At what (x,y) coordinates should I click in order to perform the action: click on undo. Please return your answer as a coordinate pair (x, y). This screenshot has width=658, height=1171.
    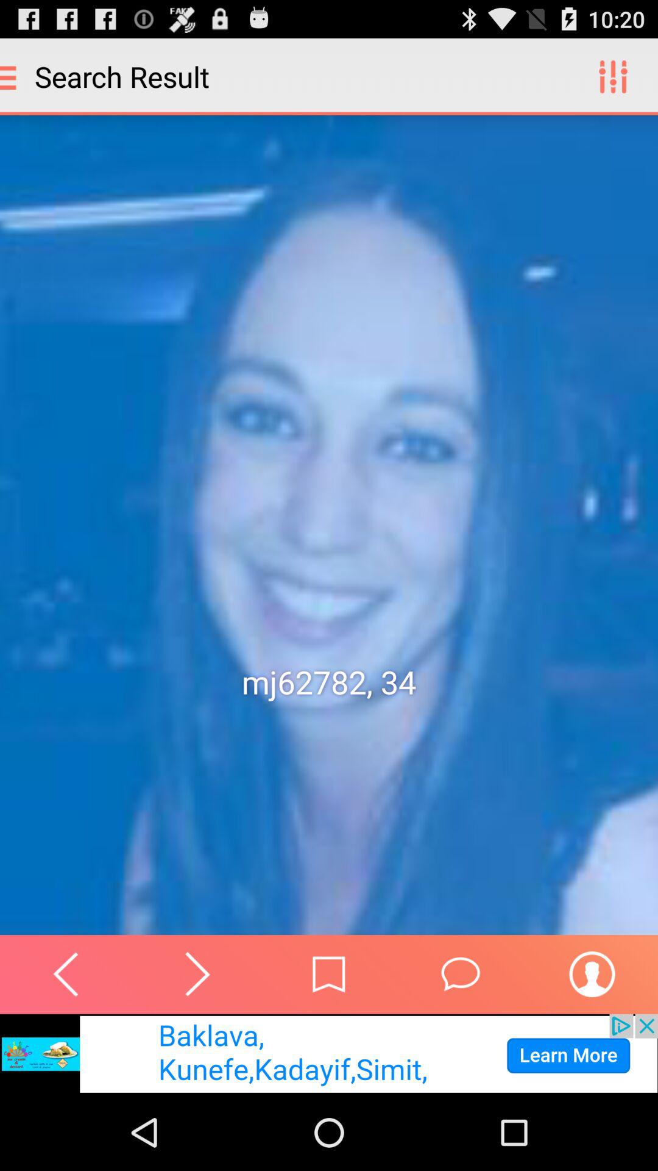
    Looking at the image, I should click on (66, 974).